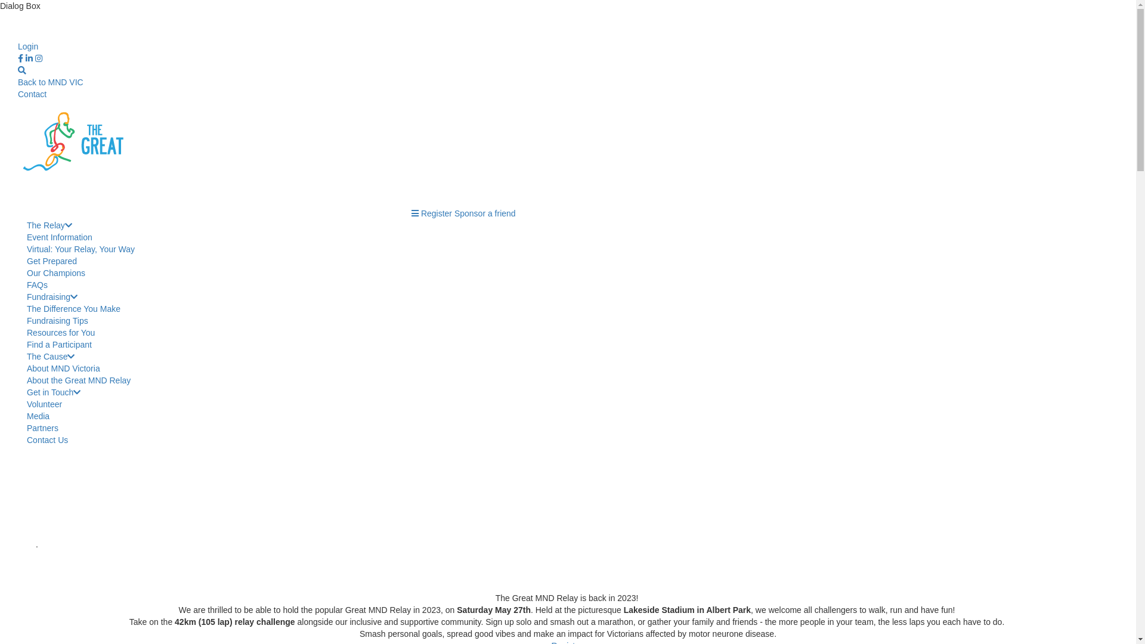 The image size is (1145, 644). I want to click on Get in Touch, so click(54, 392).